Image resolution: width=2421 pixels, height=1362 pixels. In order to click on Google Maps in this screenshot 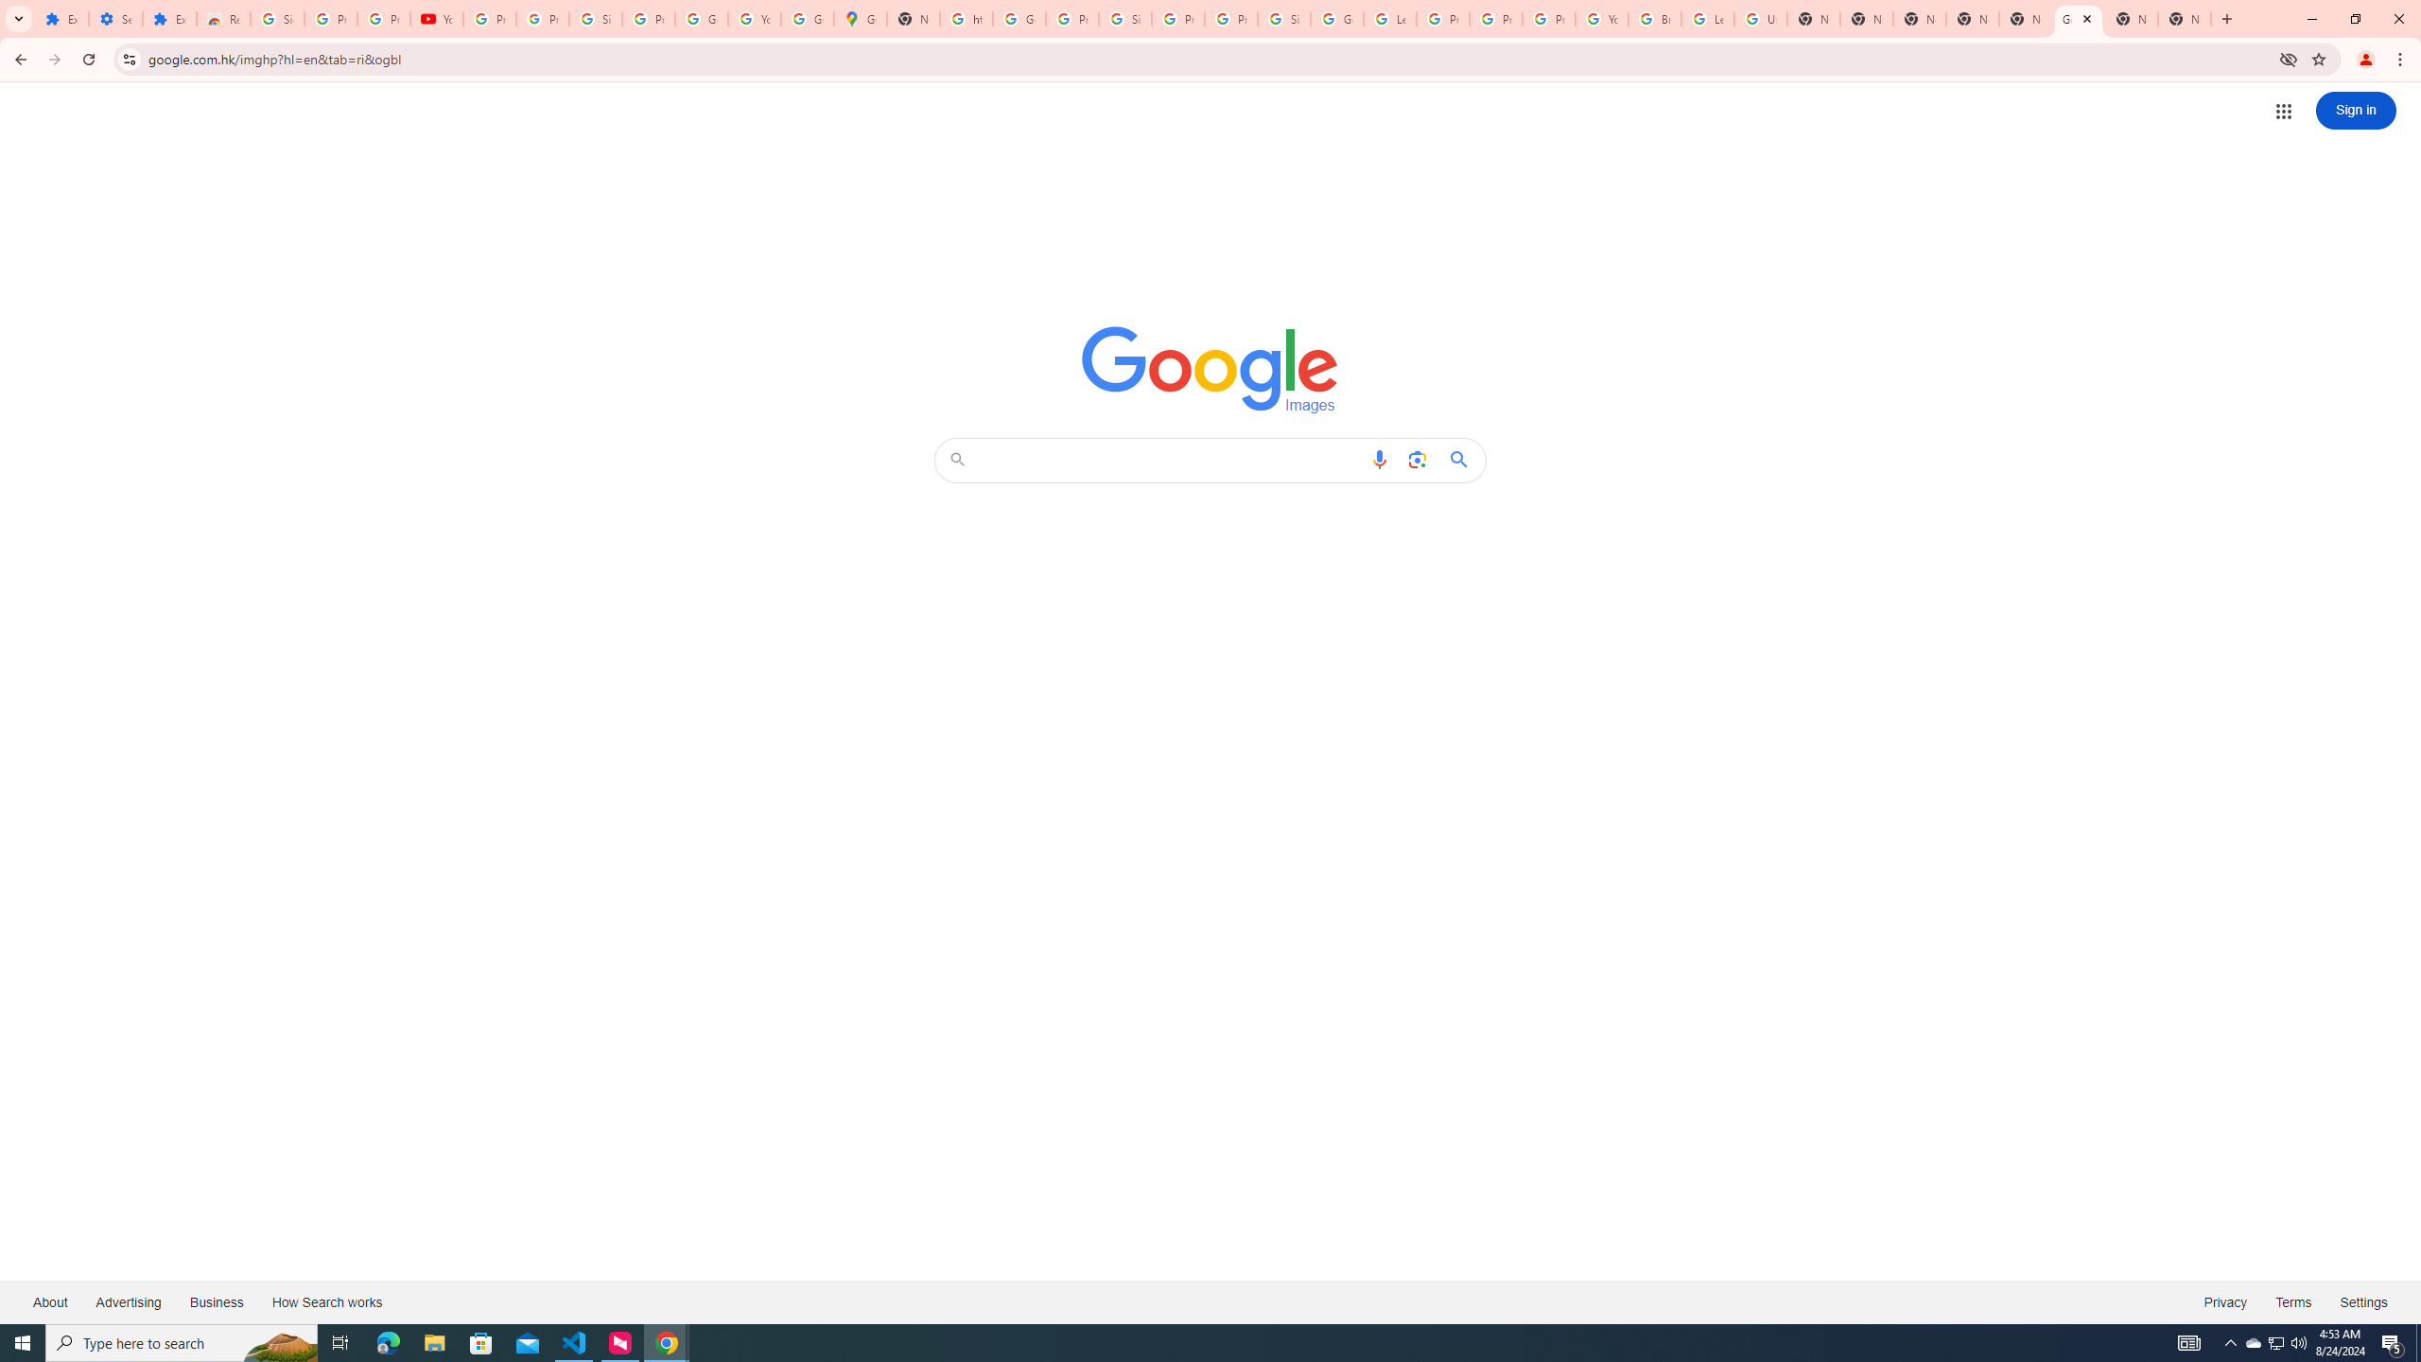, I will do `click(861, 19)`.